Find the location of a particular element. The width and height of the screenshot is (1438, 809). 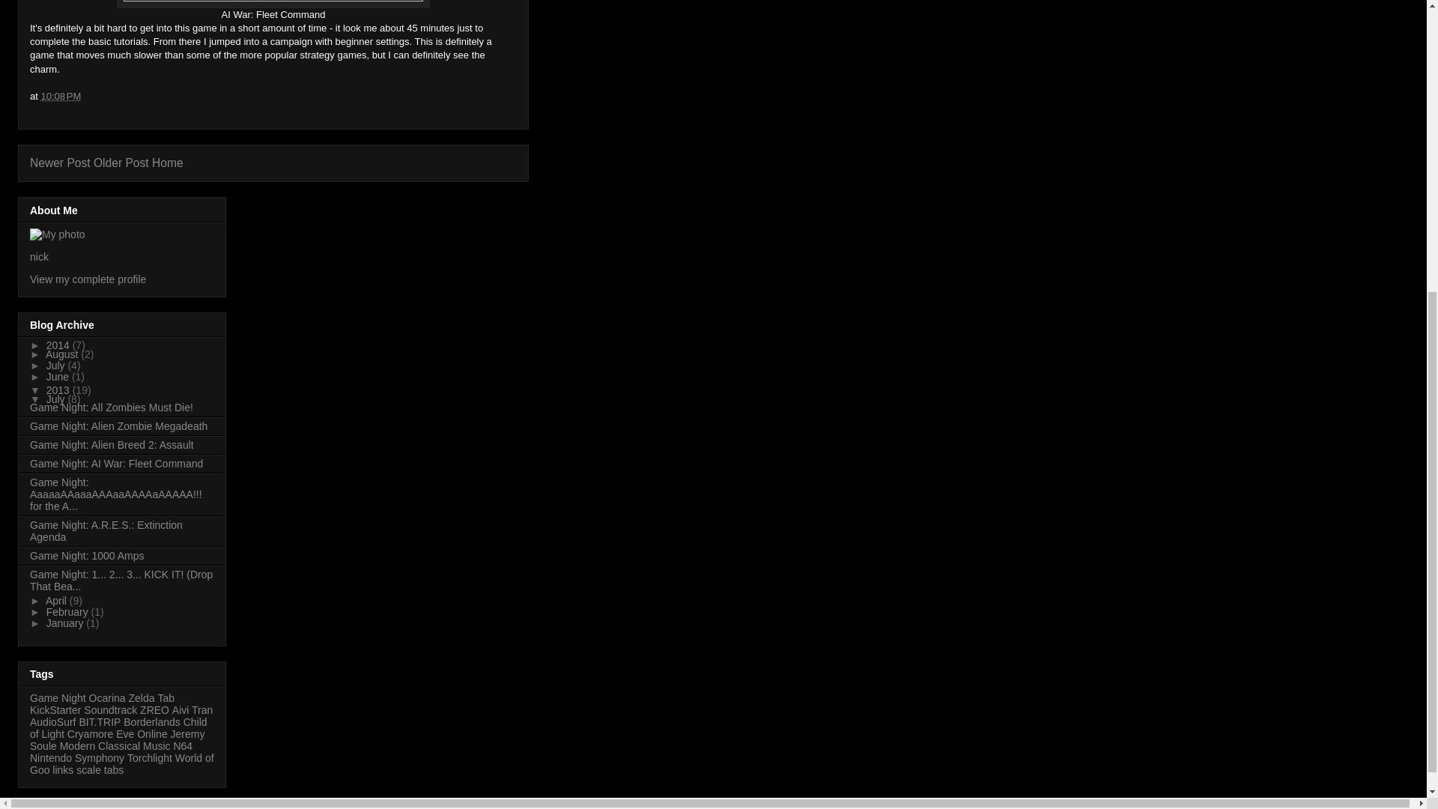

Game Night: Alien Breed 2: Assault is located at coordinates (112, 445).